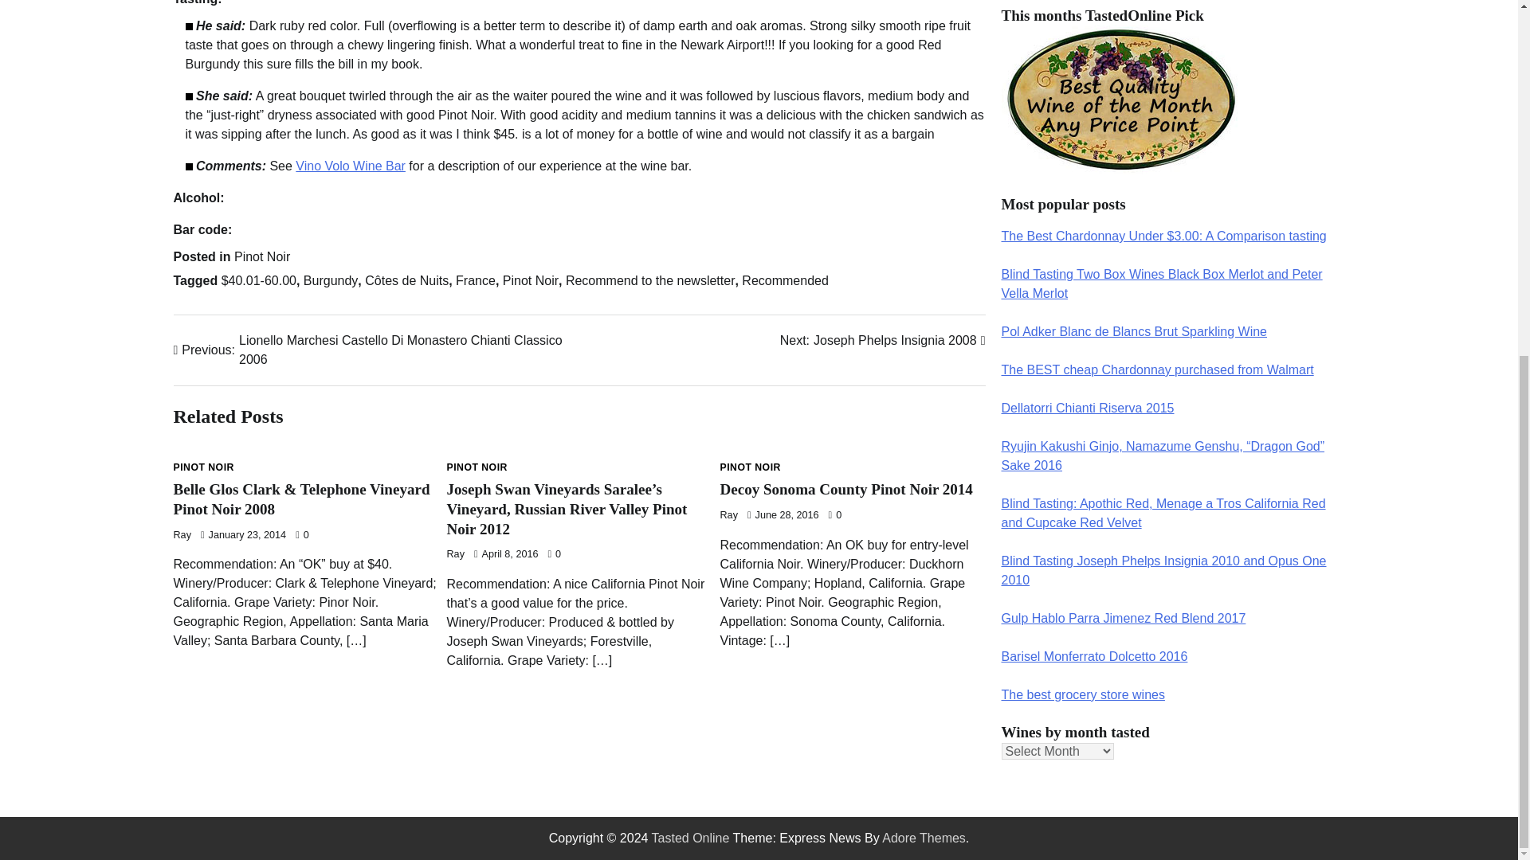 This screenshot has height=860, width=1530. What do you see at coordinates (330, 280) in the screenshot?
I see `Burgundy` at bounding box center [330, 280].